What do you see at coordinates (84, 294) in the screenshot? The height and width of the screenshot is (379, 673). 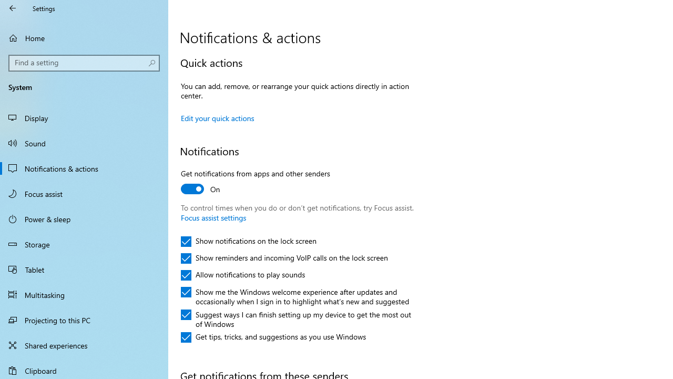 I see `Multitasking` at bounding box center [84, 294].